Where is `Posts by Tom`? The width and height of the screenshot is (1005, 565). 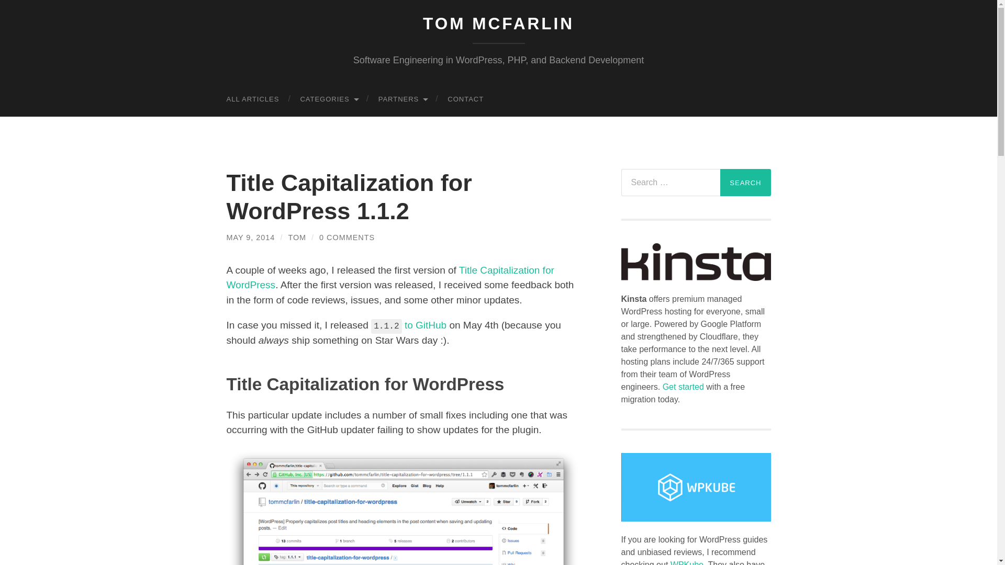 Posts by Tom is located at coordinates (297, 238).